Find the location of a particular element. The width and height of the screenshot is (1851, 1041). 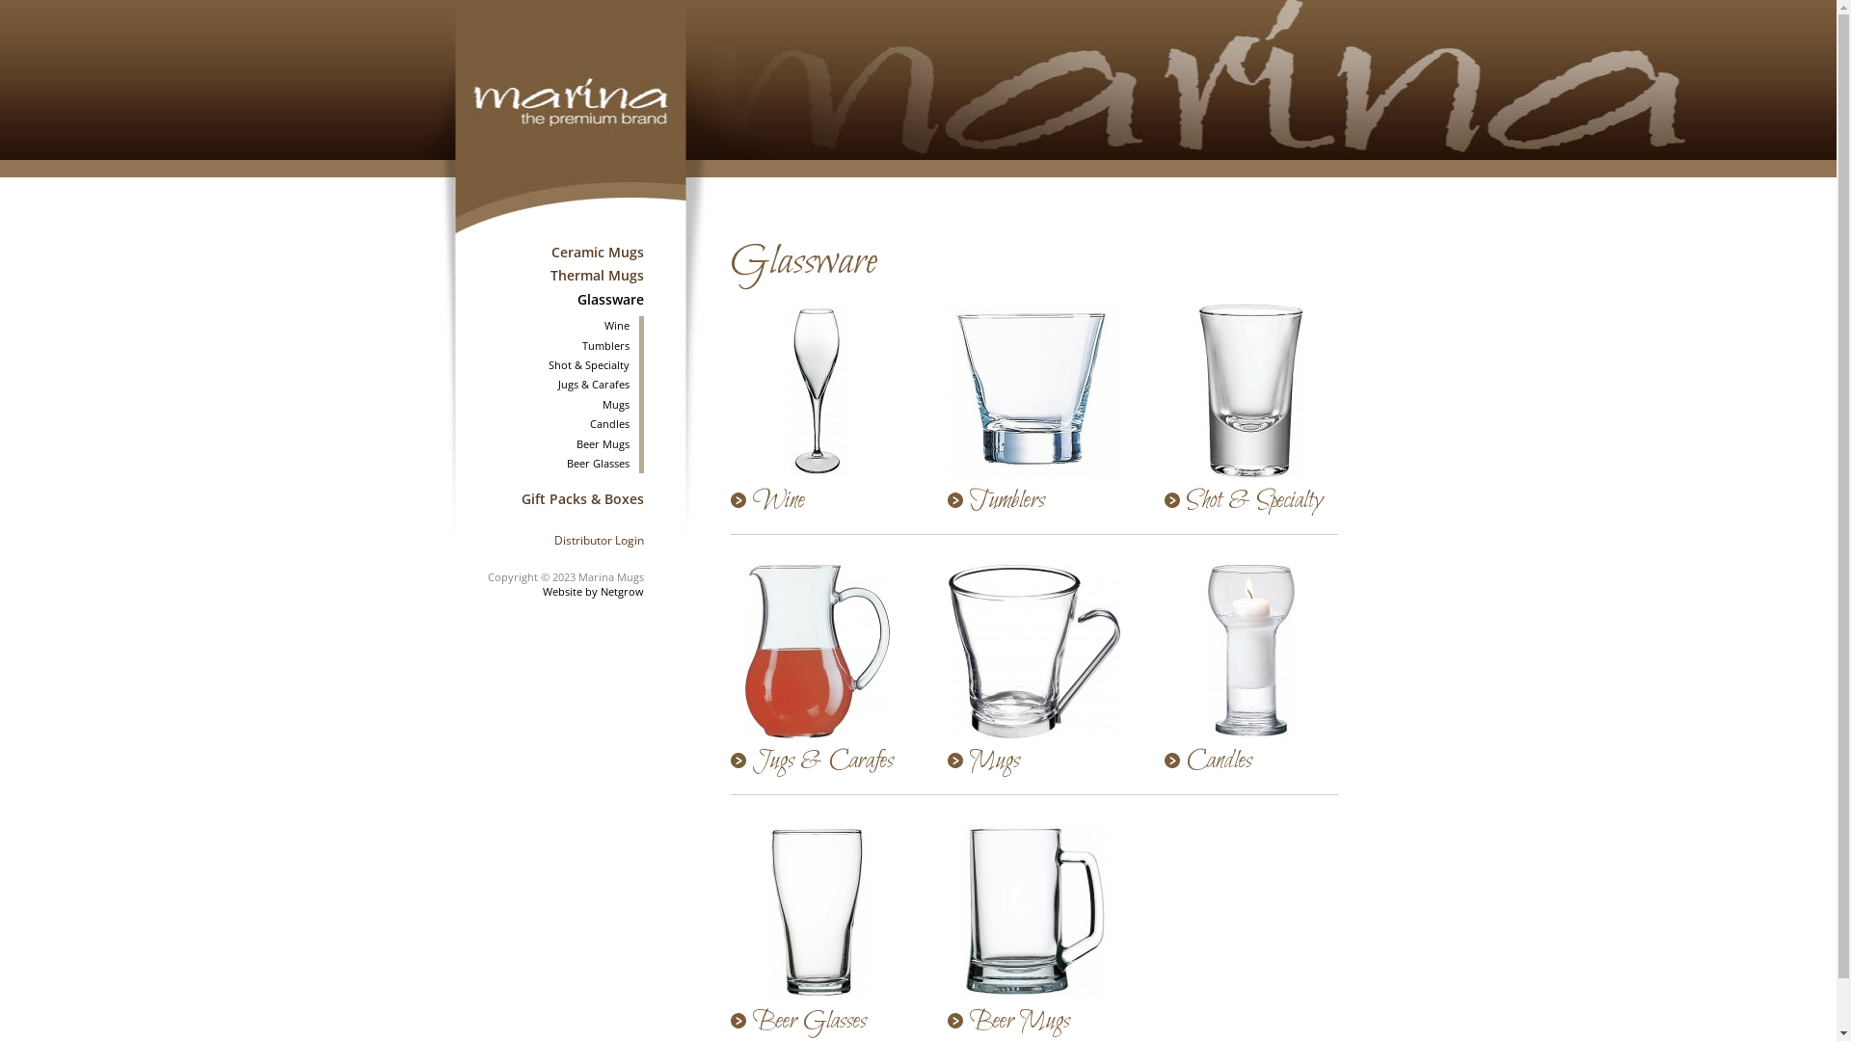

Gift Packs & Boxes is located at coordinates (557, 499).